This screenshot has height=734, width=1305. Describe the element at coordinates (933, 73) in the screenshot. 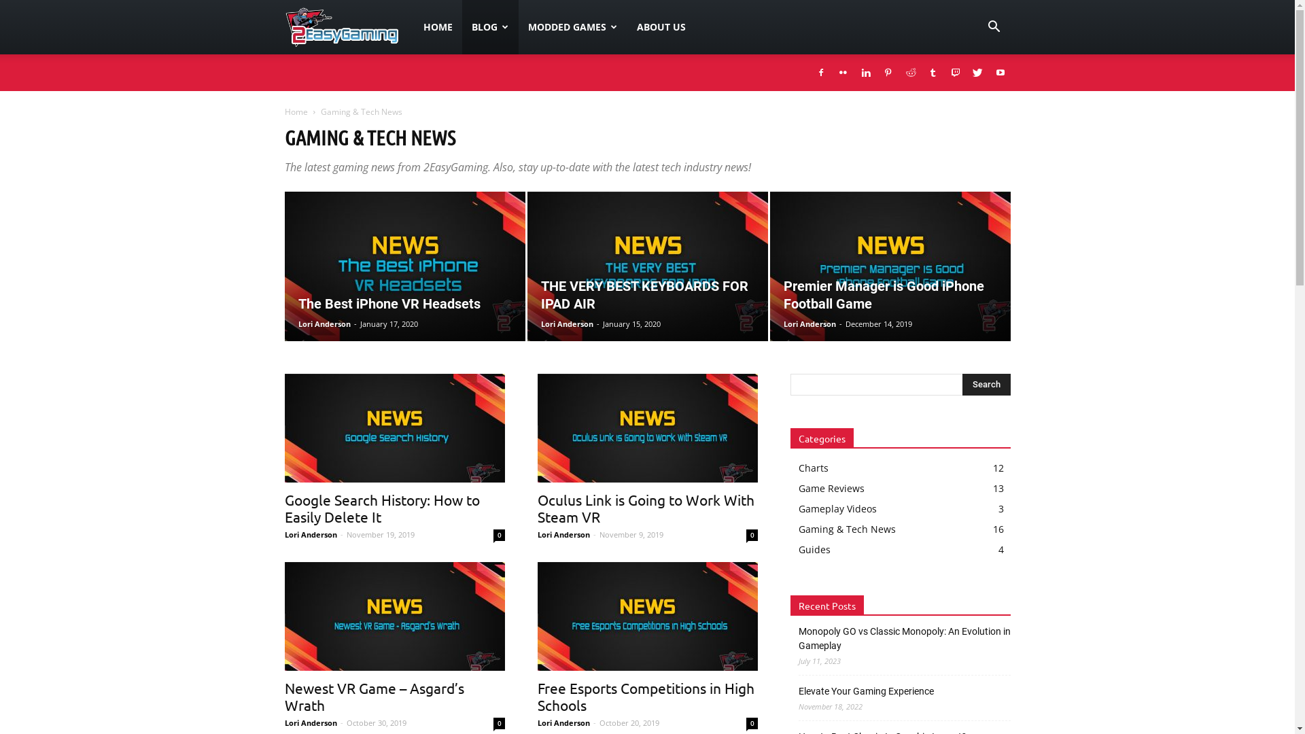

I see `Tumblr` at that location.